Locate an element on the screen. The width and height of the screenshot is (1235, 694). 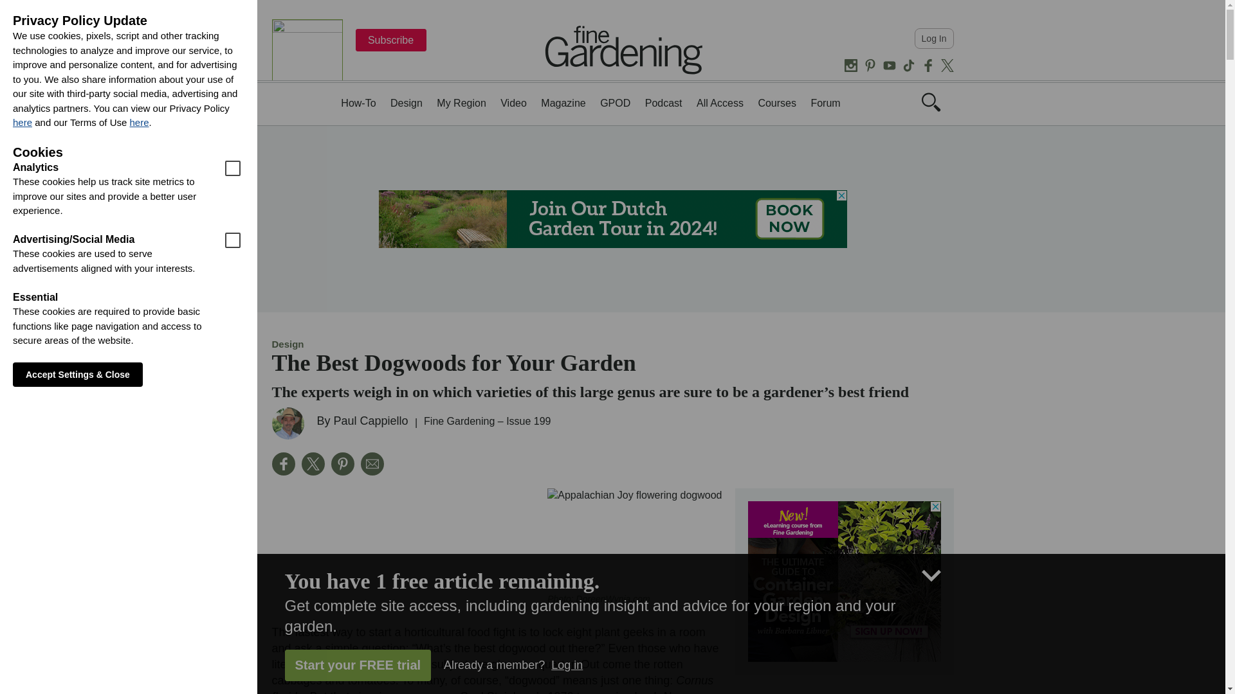
3rd party ad content is located at coordinates (612, 218).